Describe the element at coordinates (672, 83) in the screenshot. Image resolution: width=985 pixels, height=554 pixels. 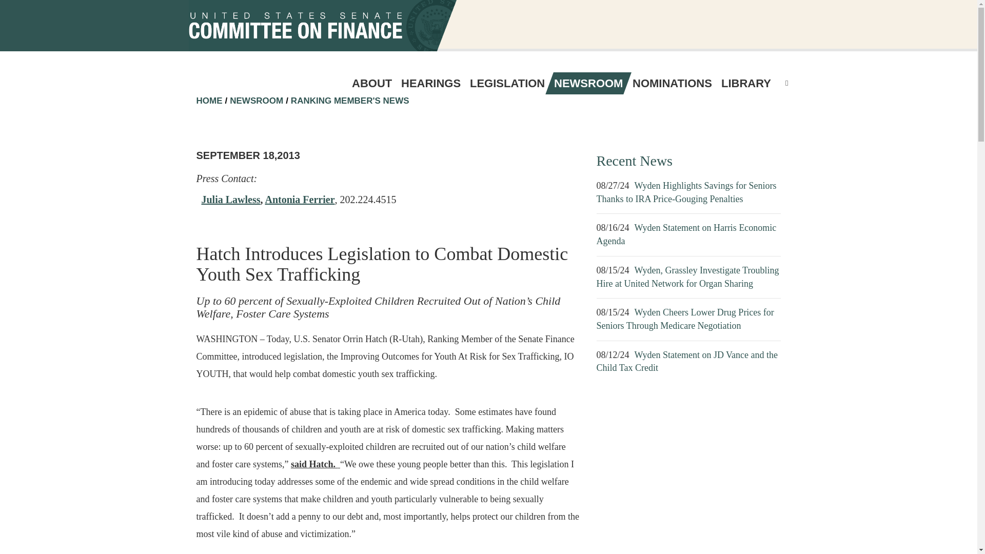
I see `NOMINATIONS` at that location.